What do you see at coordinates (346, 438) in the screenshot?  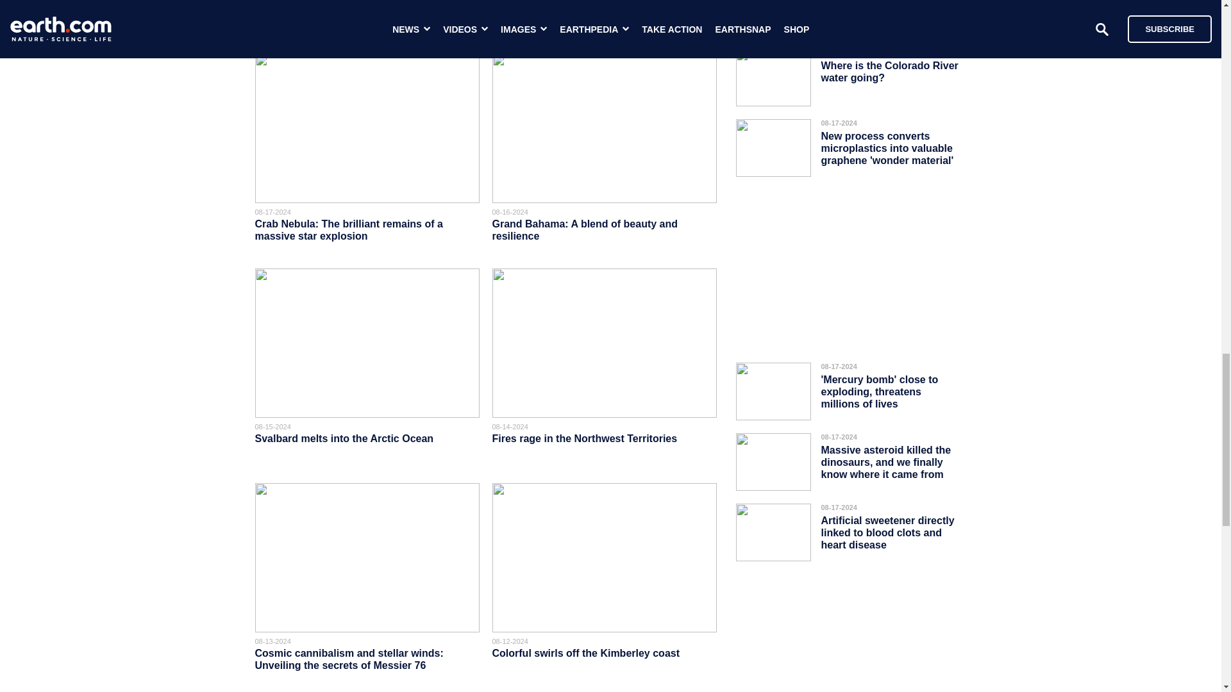 I see `Svalbard melts into the Arctic Ocean ` at bounding box center [346, 438].